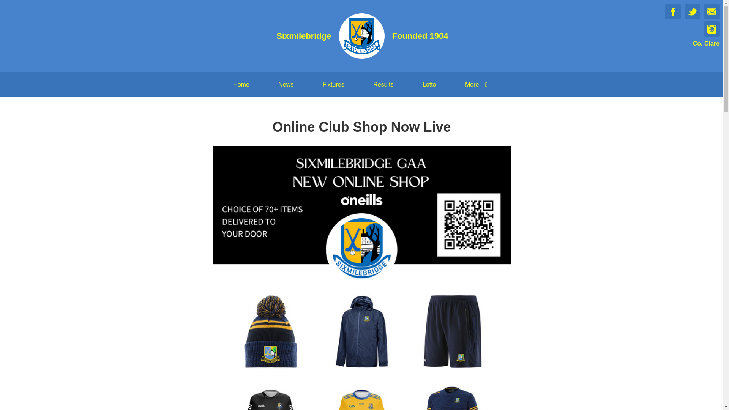  I want to click on Twitter, so click(692, 11).